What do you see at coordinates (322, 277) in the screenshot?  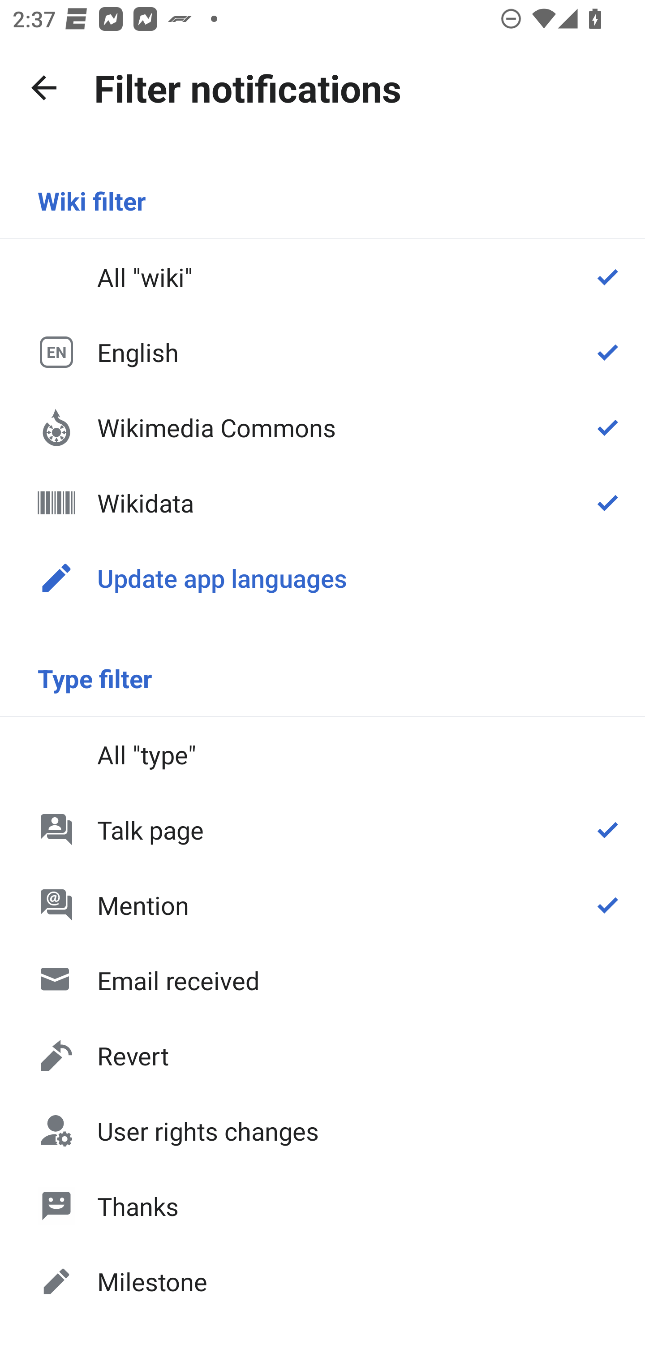 I see `All "wiki"` at bounding box center [322, 277].